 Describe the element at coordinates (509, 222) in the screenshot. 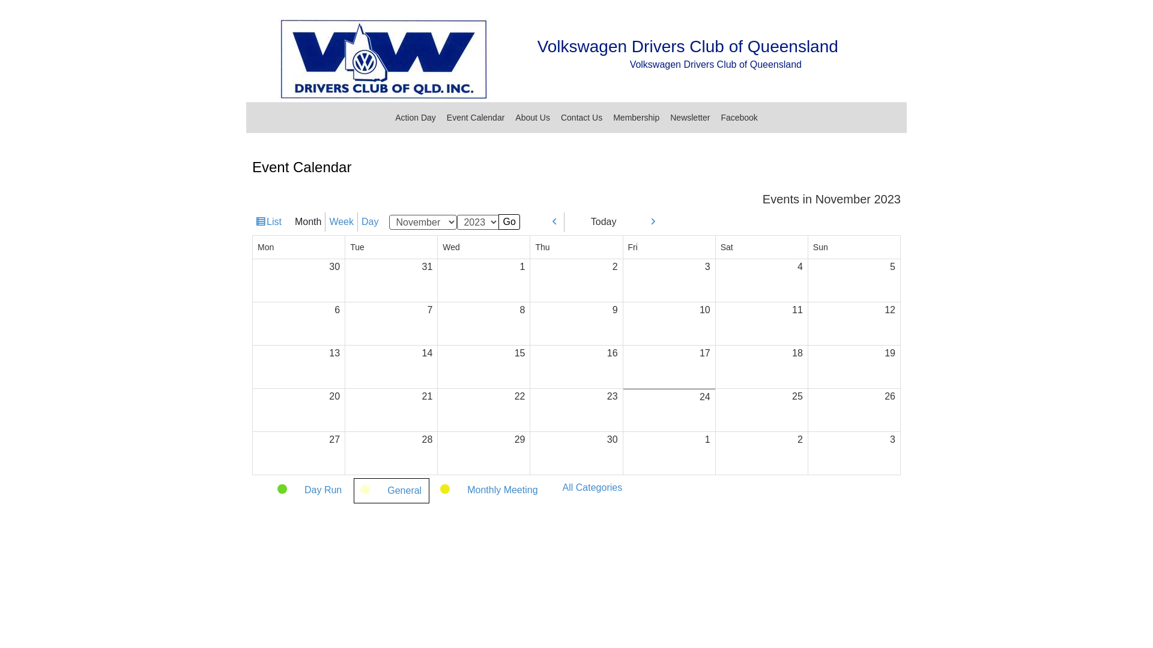

I see `Go` at that location.